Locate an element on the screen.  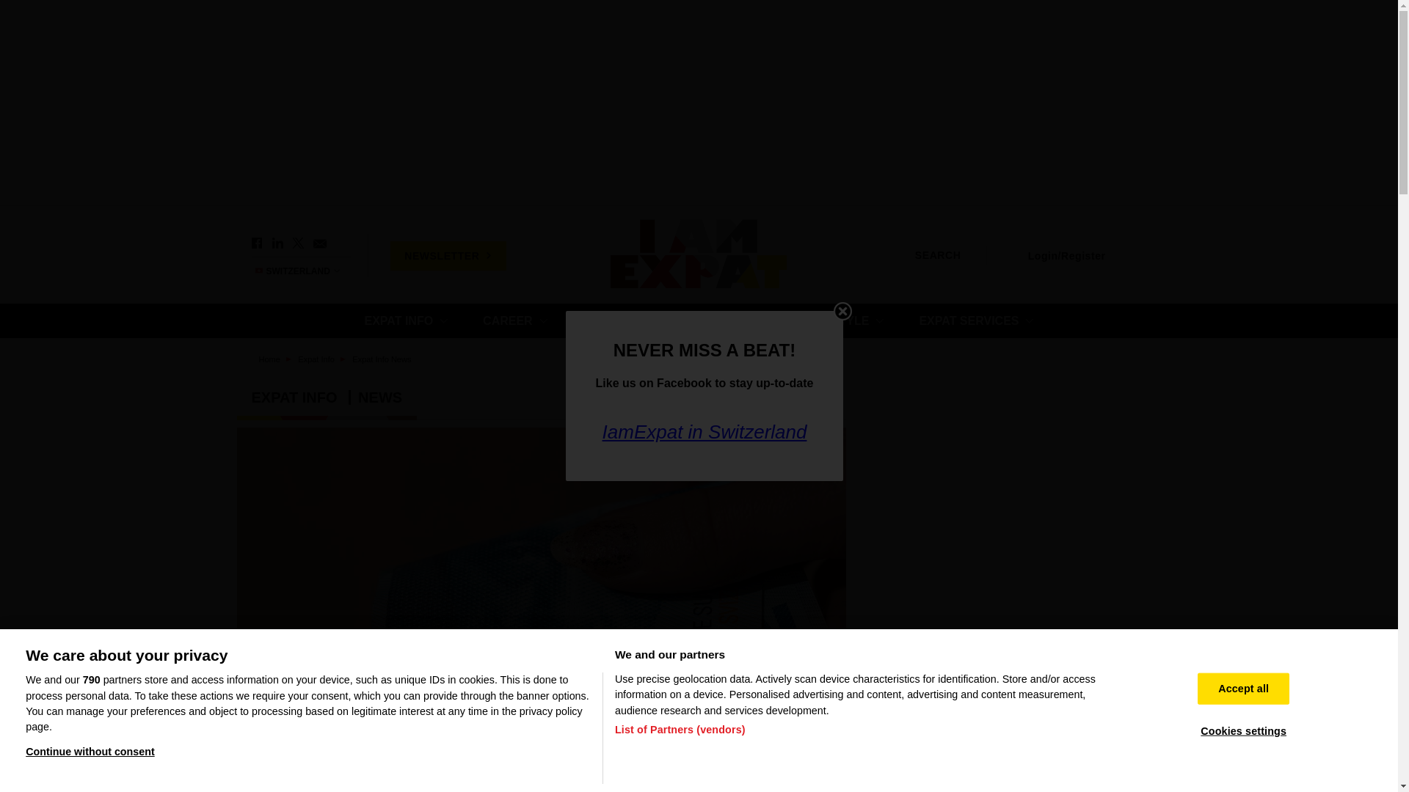
Facebook is located at coordinates (257, 243).